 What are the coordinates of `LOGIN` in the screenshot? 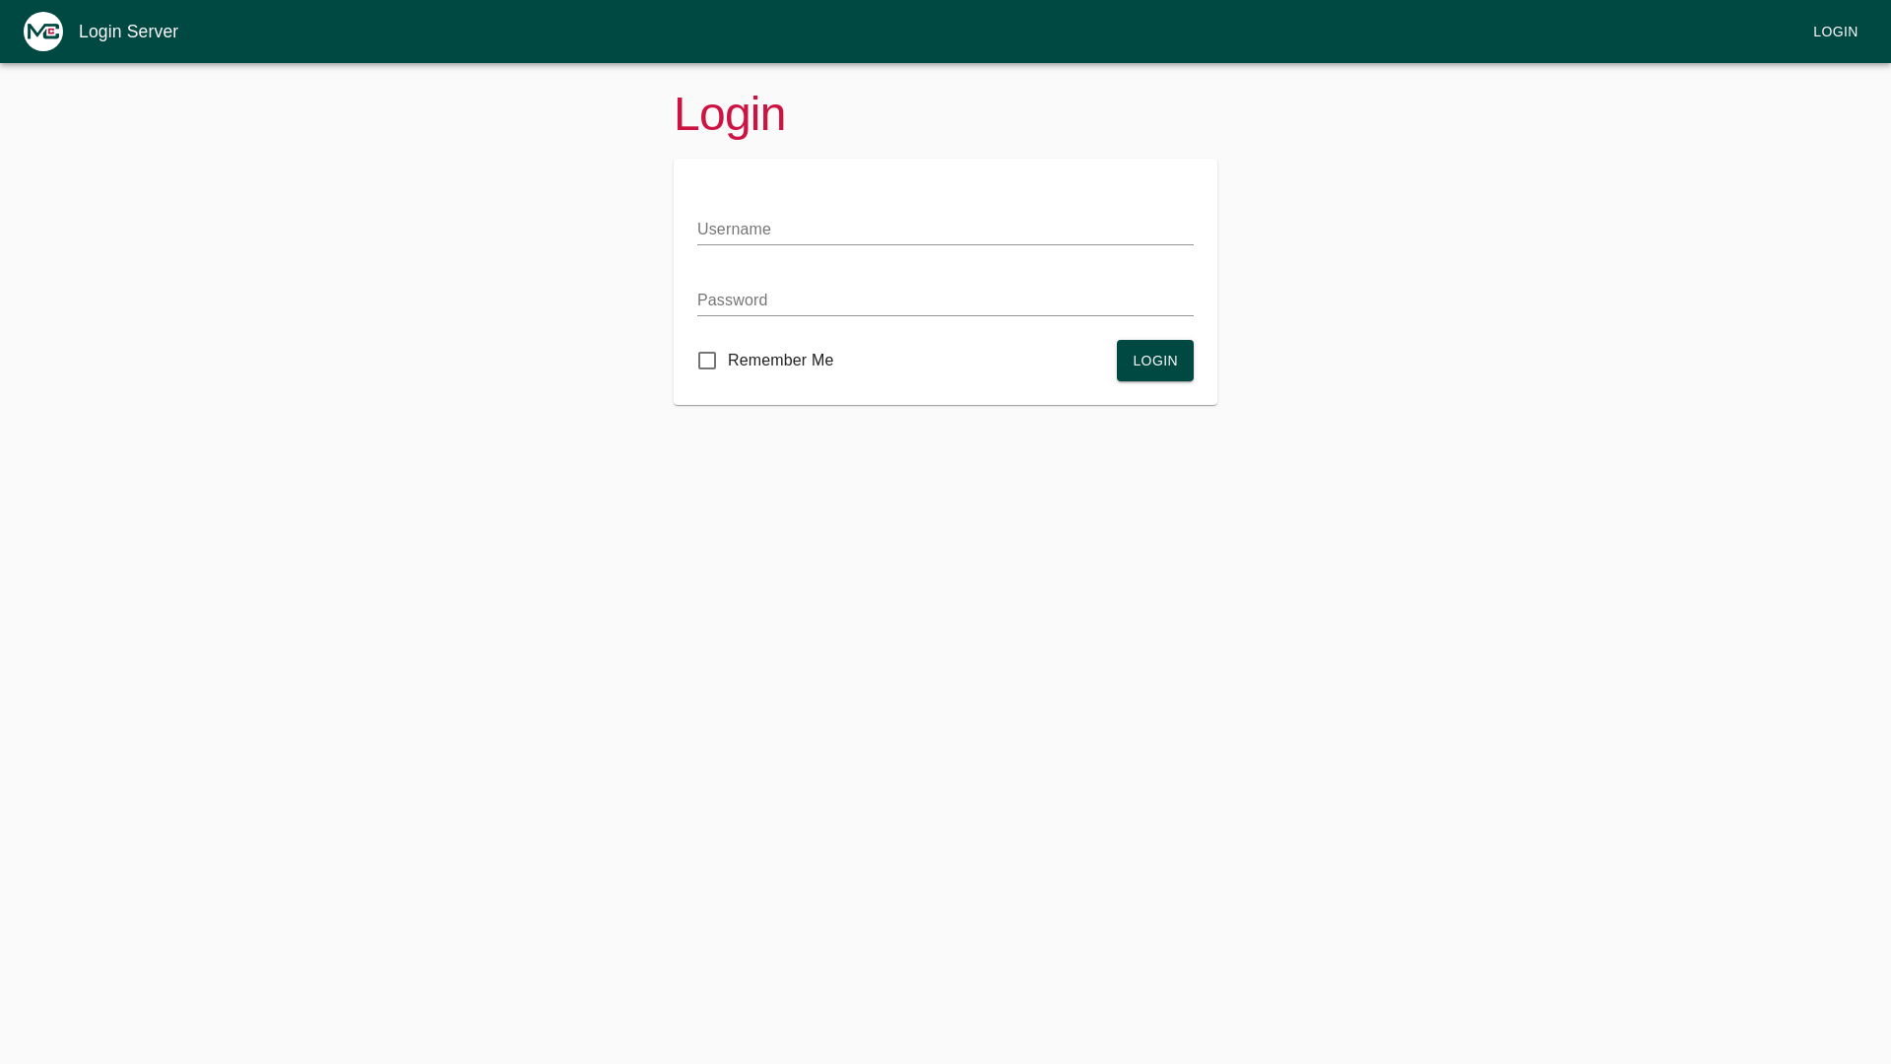 It's located at (1836, 32).